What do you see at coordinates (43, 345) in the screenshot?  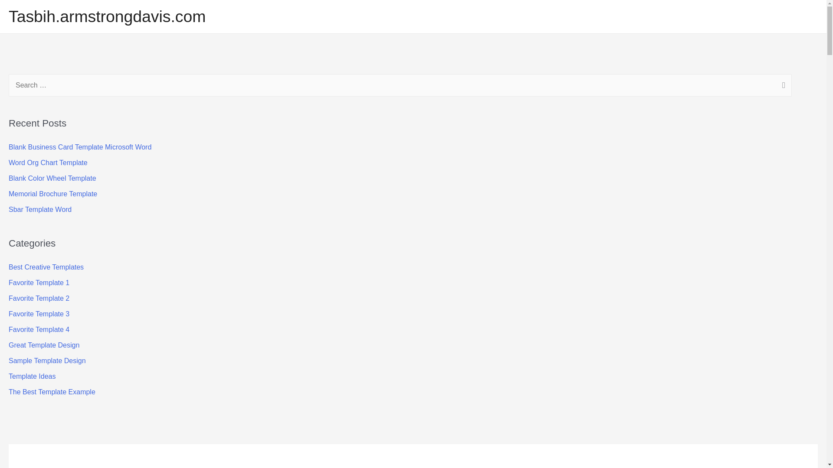 I see `Favorite Template 1` at bounding box center [43, 345].